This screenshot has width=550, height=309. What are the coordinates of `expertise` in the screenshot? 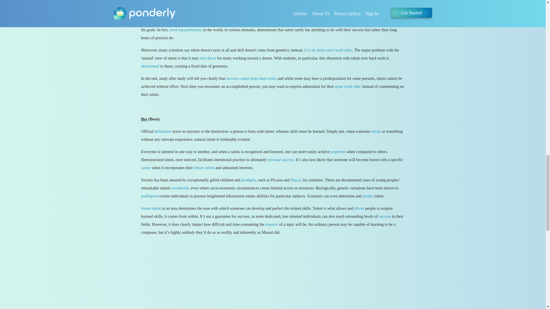 It's located at (338, 152).